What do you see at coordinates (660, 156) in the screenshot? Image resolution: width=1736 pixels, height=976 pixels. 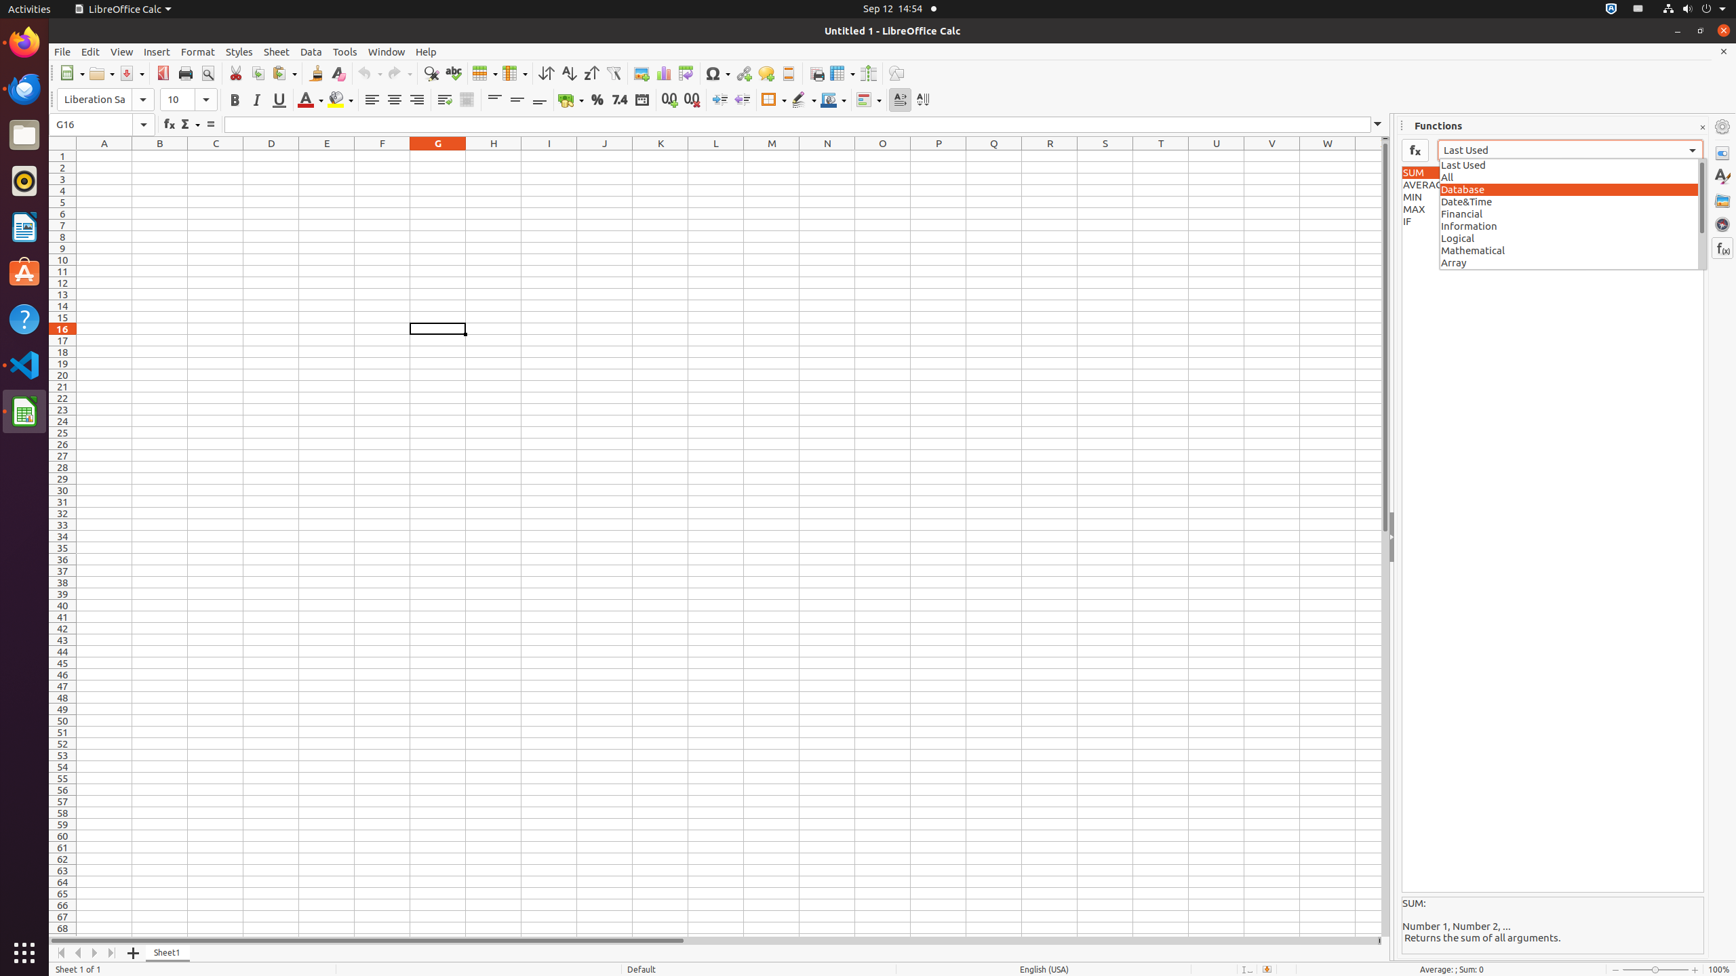 I see `K1` at bounding box center [660, 156].